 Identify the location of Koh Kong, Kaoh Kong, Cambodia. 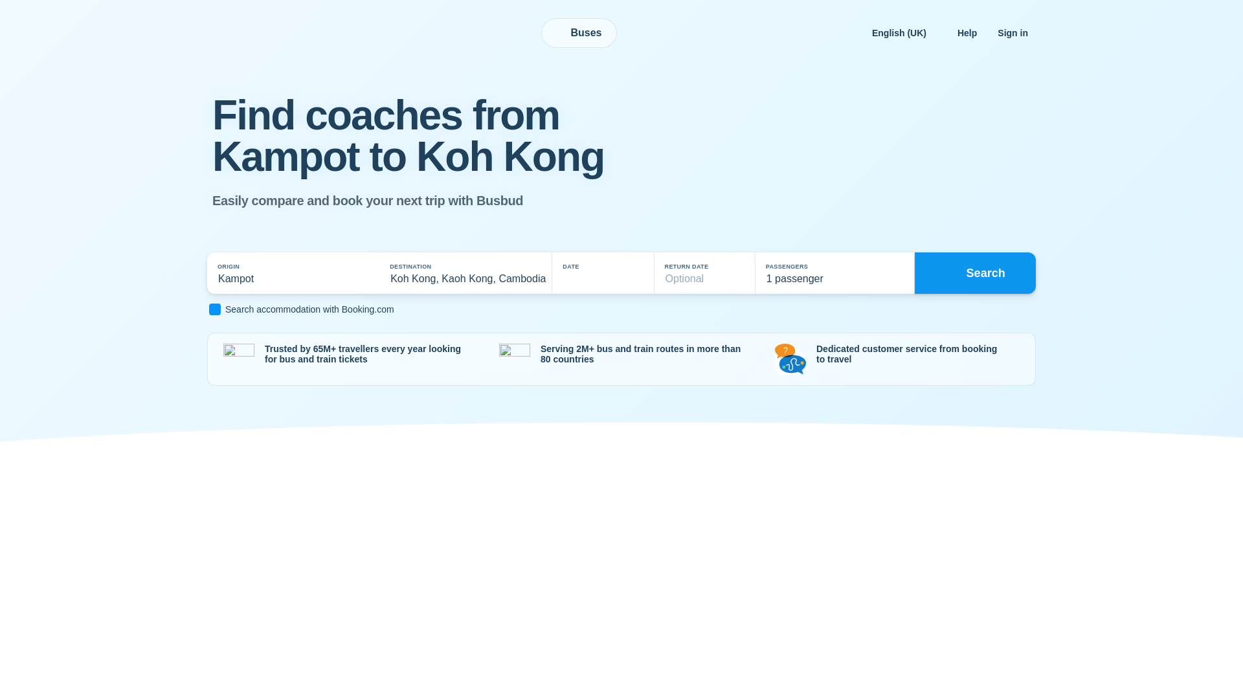
(465, 273).